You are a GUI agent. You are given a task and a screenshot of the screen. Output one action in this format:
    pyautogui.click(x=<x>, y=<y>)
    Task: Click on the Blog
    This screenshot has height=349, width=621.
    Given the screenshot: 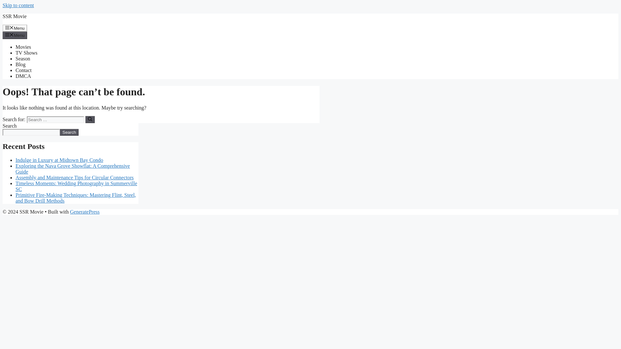 What is the action you would take?
    pyautogui.click(x=20, y=65)
    